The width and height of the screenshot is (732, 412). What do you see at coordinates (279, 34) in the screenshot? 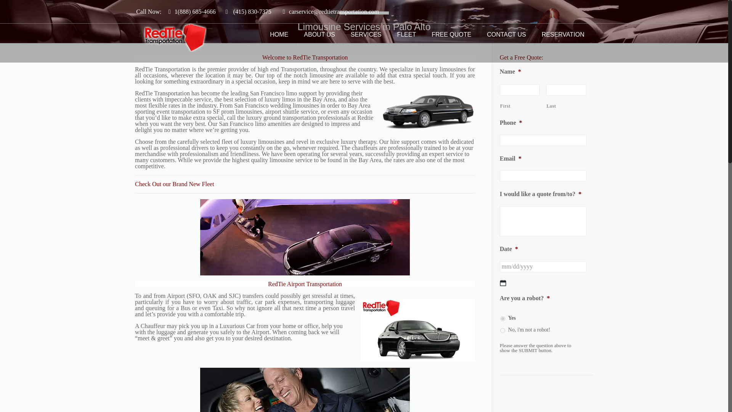
I see `HOME` at bounding box center [279, 34].